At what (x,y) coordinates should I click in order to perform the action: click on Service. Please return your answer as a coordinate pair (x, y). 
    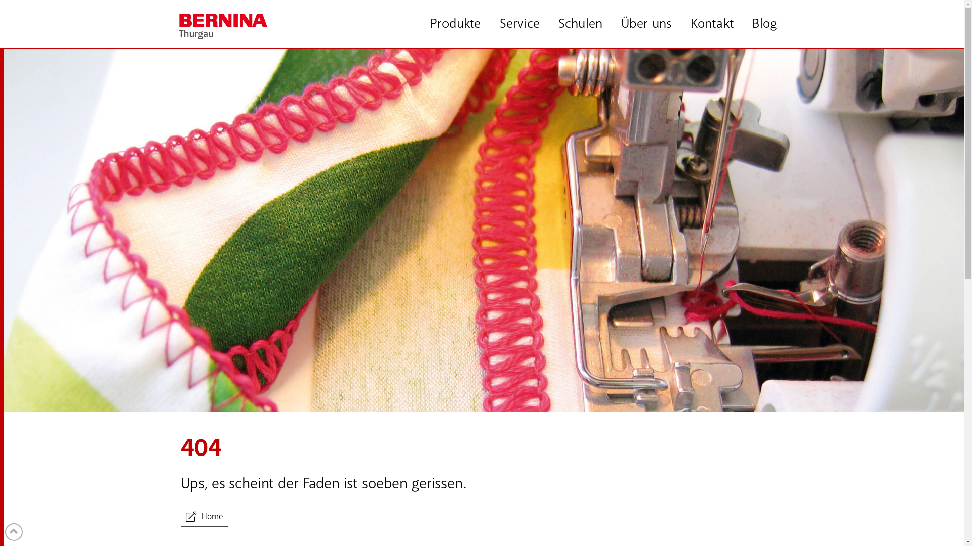
    Looking at the image, I should click on (519, 24).